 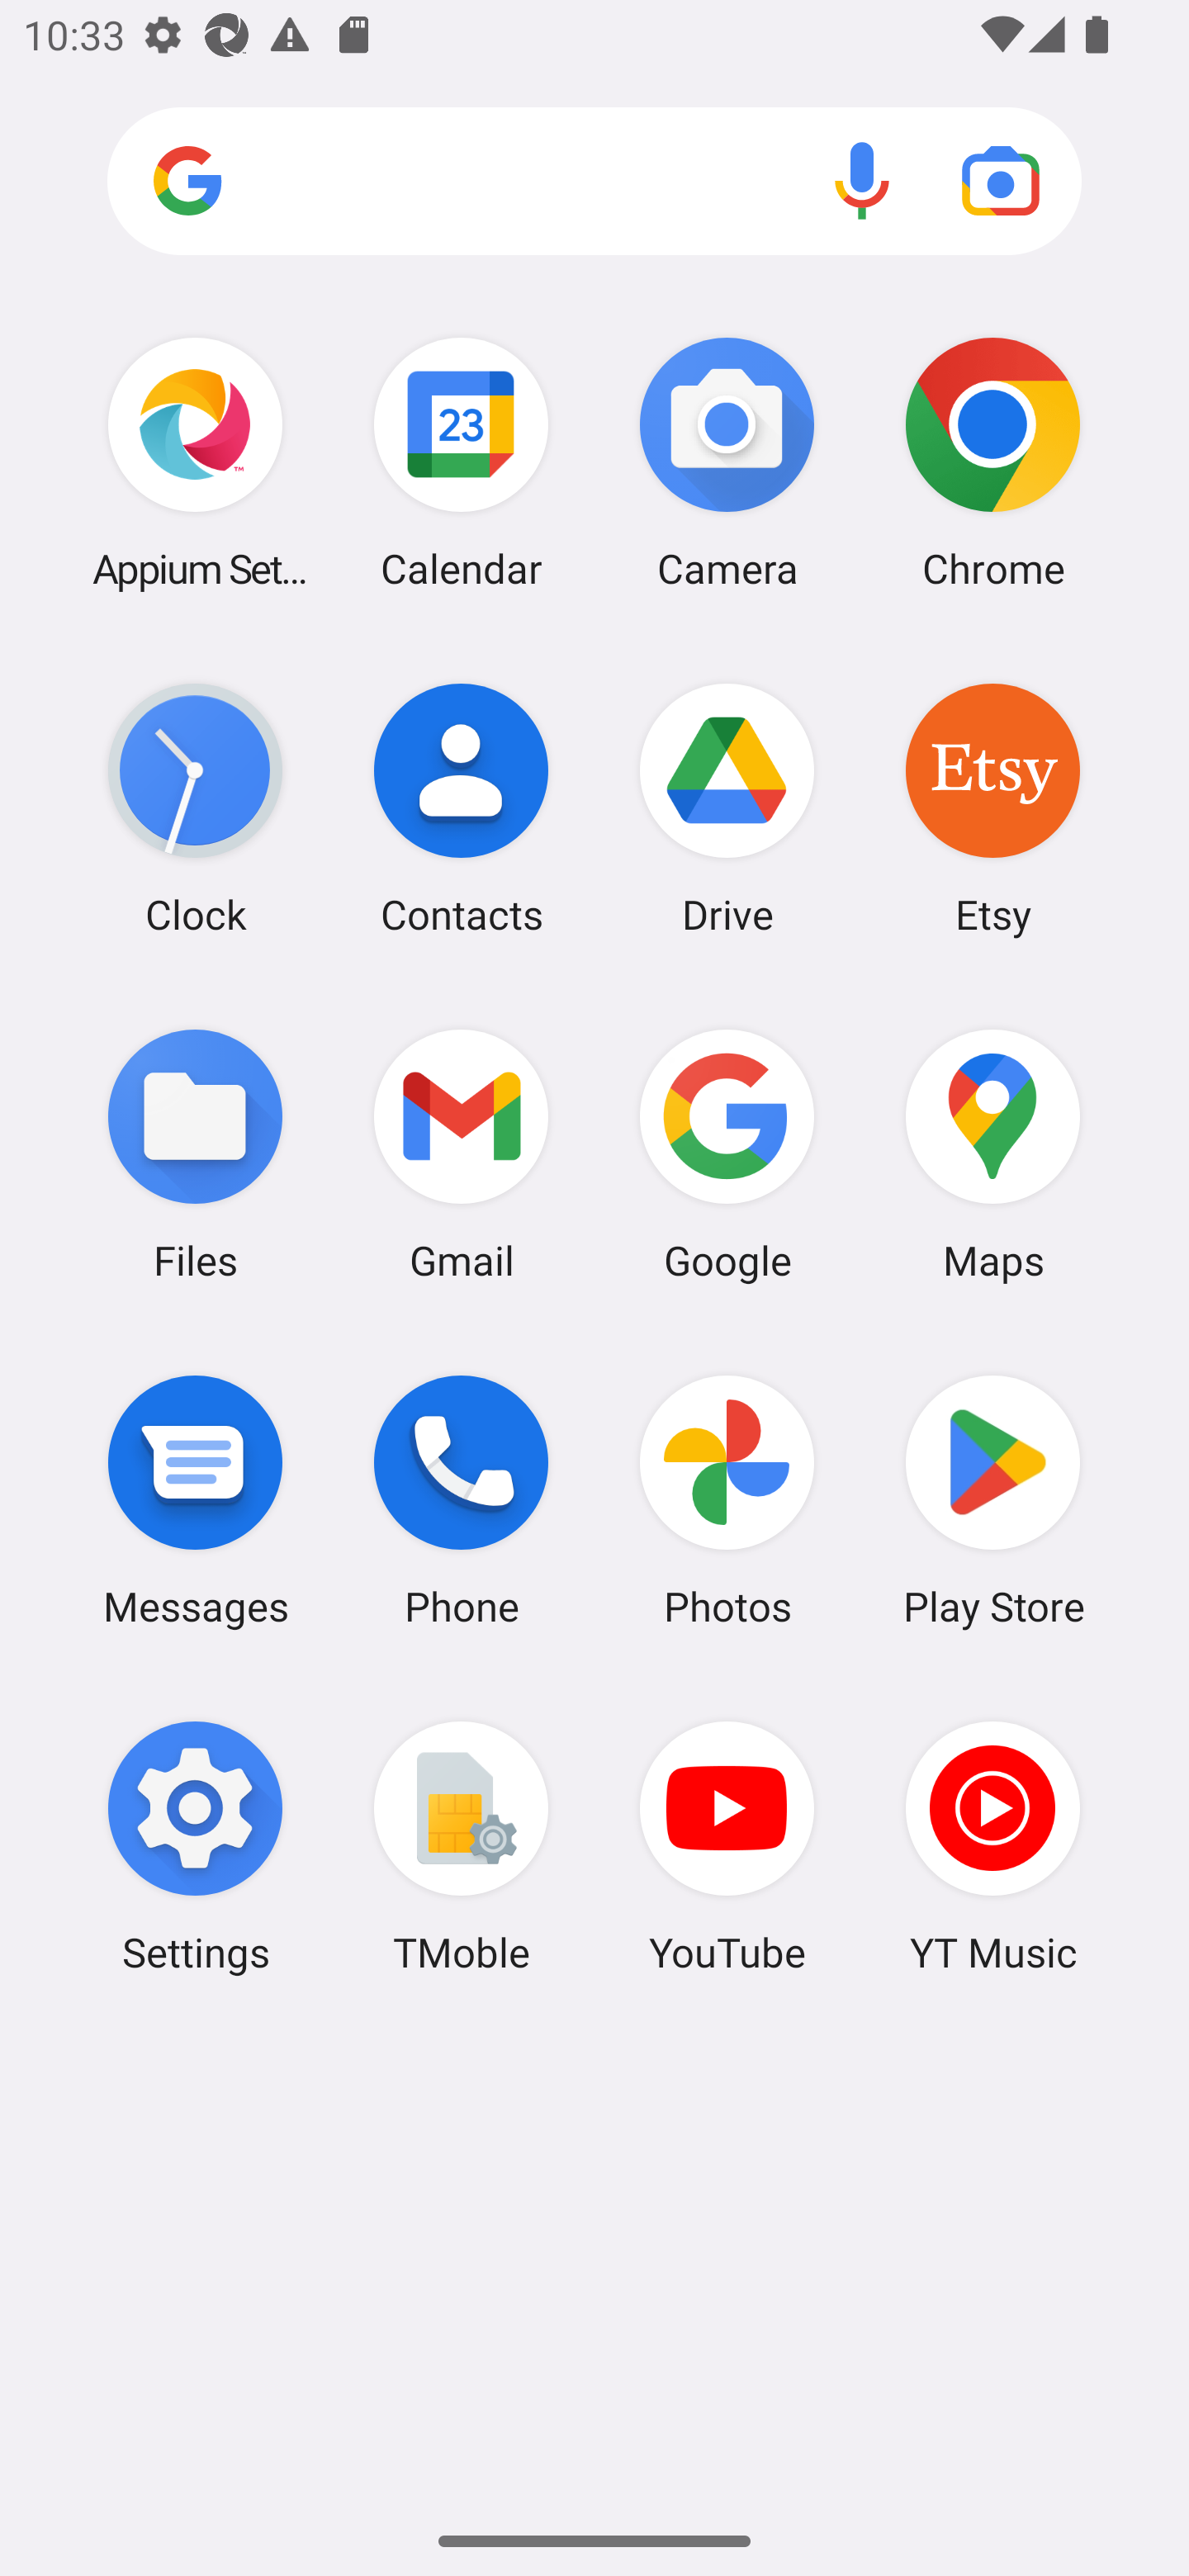 What do you see at coordinates (461, 1847) in the screenshot?
I see `TMoble` at bounding box center [461, 1847].